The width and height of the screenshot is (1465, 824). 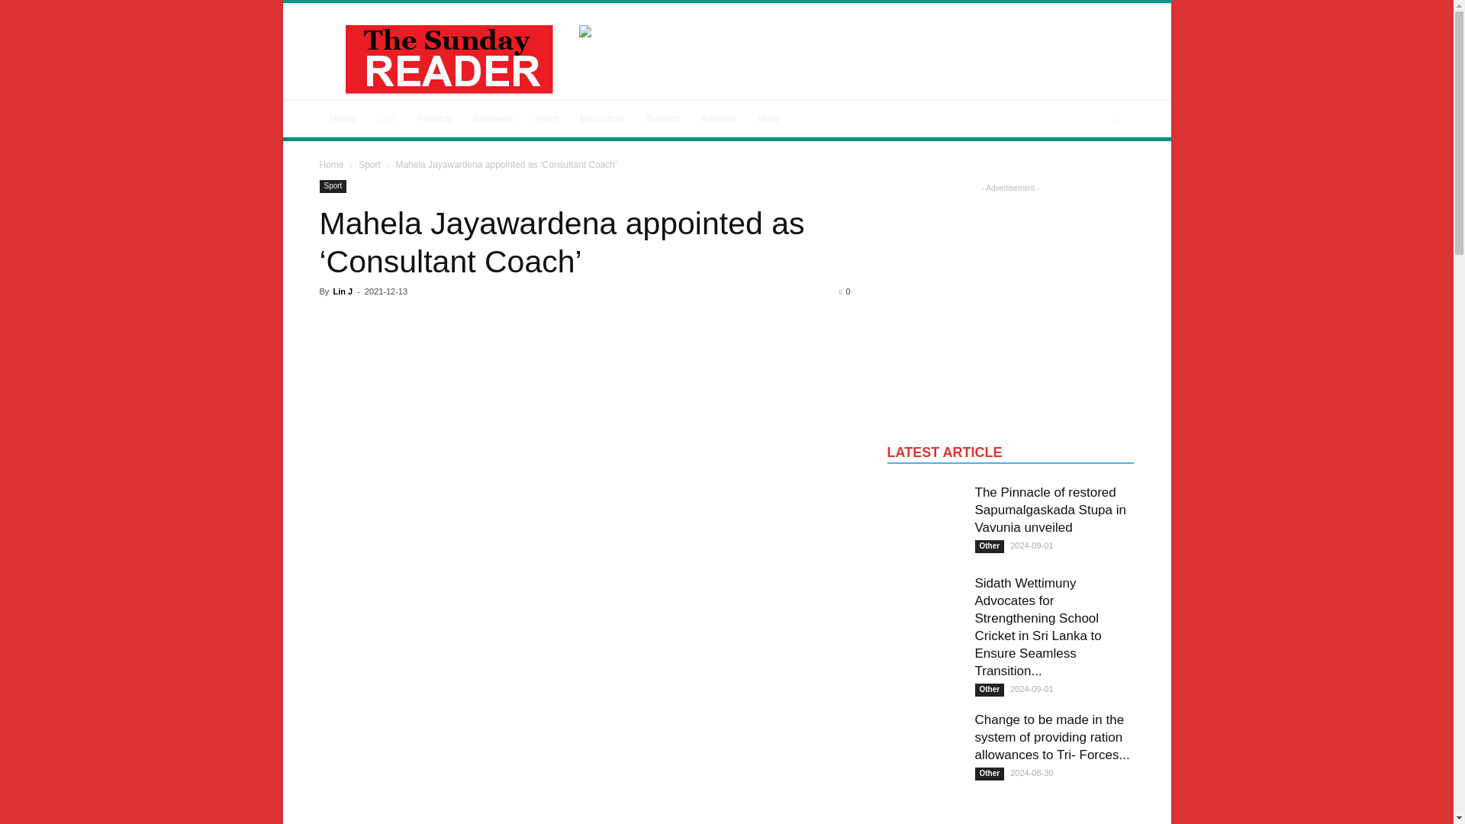 What do you see at coordinates (545, 119) in the screenshot?
I see `Sport` at bounding box center [545, 119].